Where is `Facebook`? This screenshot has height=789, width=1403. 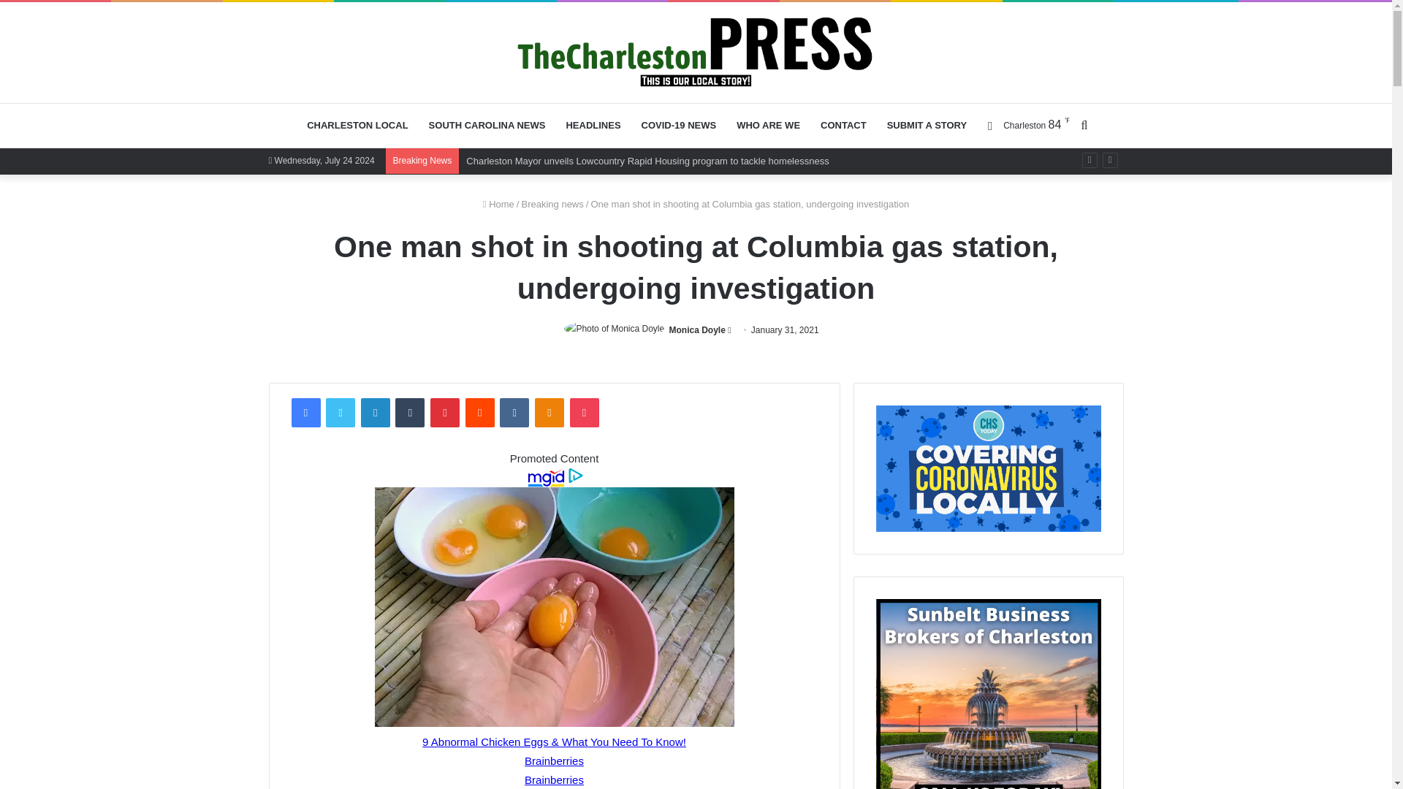 Facebook is located at coordinates (305, 413).